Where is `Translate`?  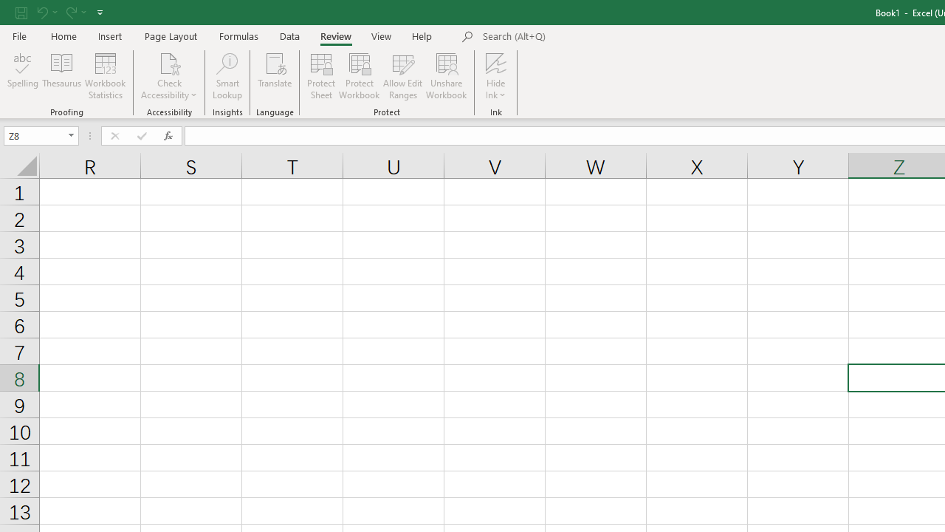 Translate is located at coordinates (275, 75).